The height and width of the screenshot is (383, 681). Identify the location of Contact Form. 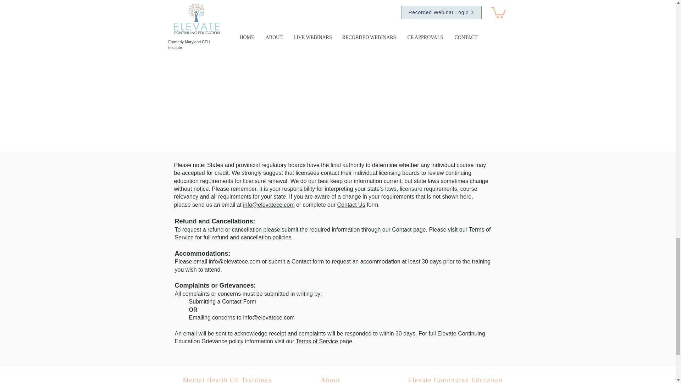
(239, 301).